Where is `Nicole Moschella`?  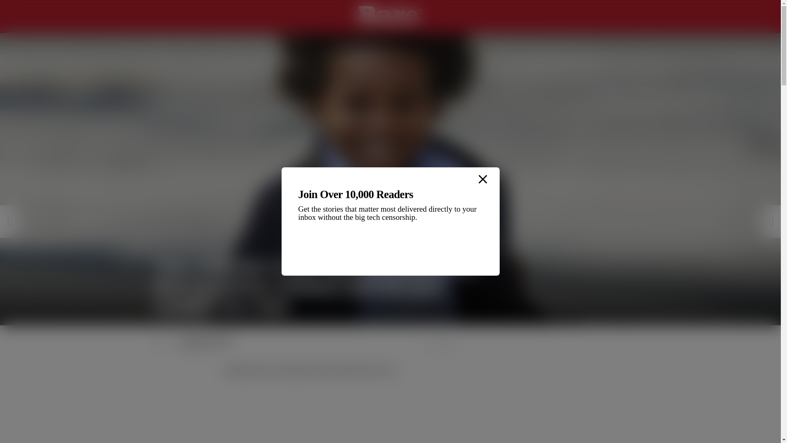 Nicole Moschella is located at coordinates (208, 341).